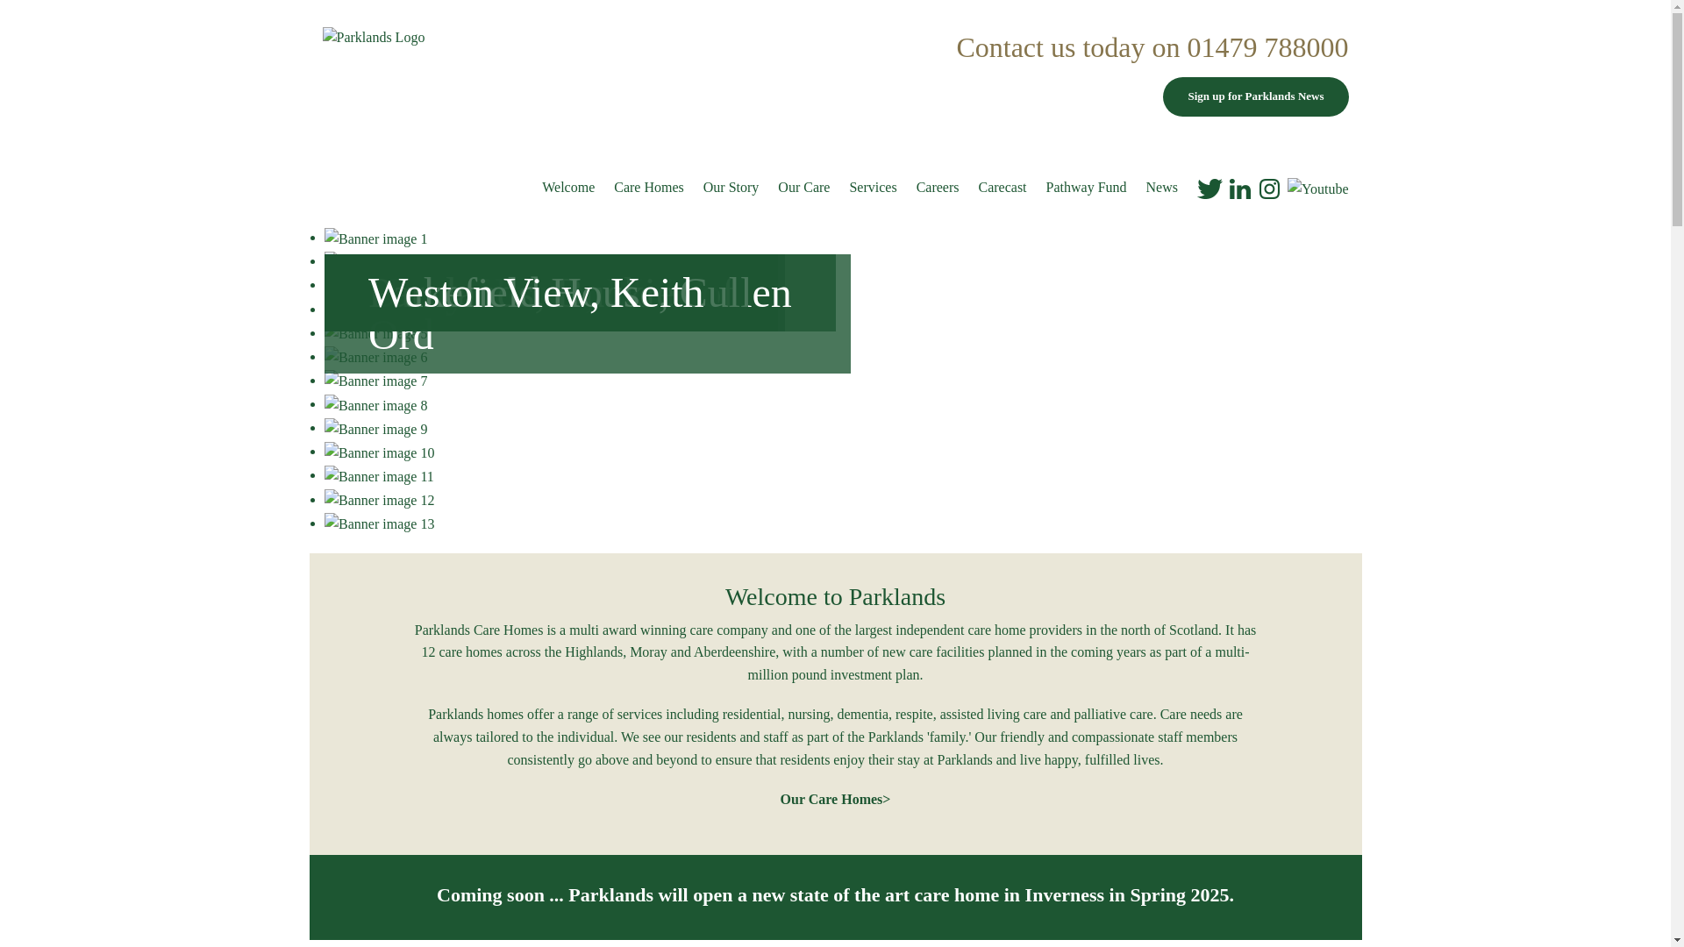 The image size is (1684, 947). What do you see at coordinates (1161, 187) in the screenshot?
I see `News` at bounding box center [1161, 187].